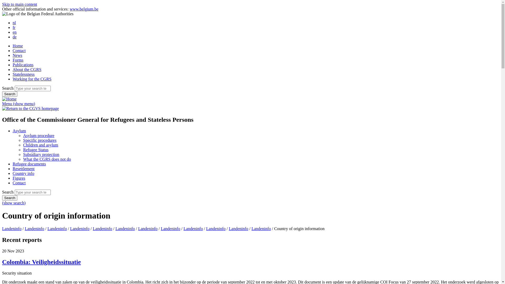  Describe the element at coordinates (39, 136) in the screenshot. I see `Asylum procedure` at that location.